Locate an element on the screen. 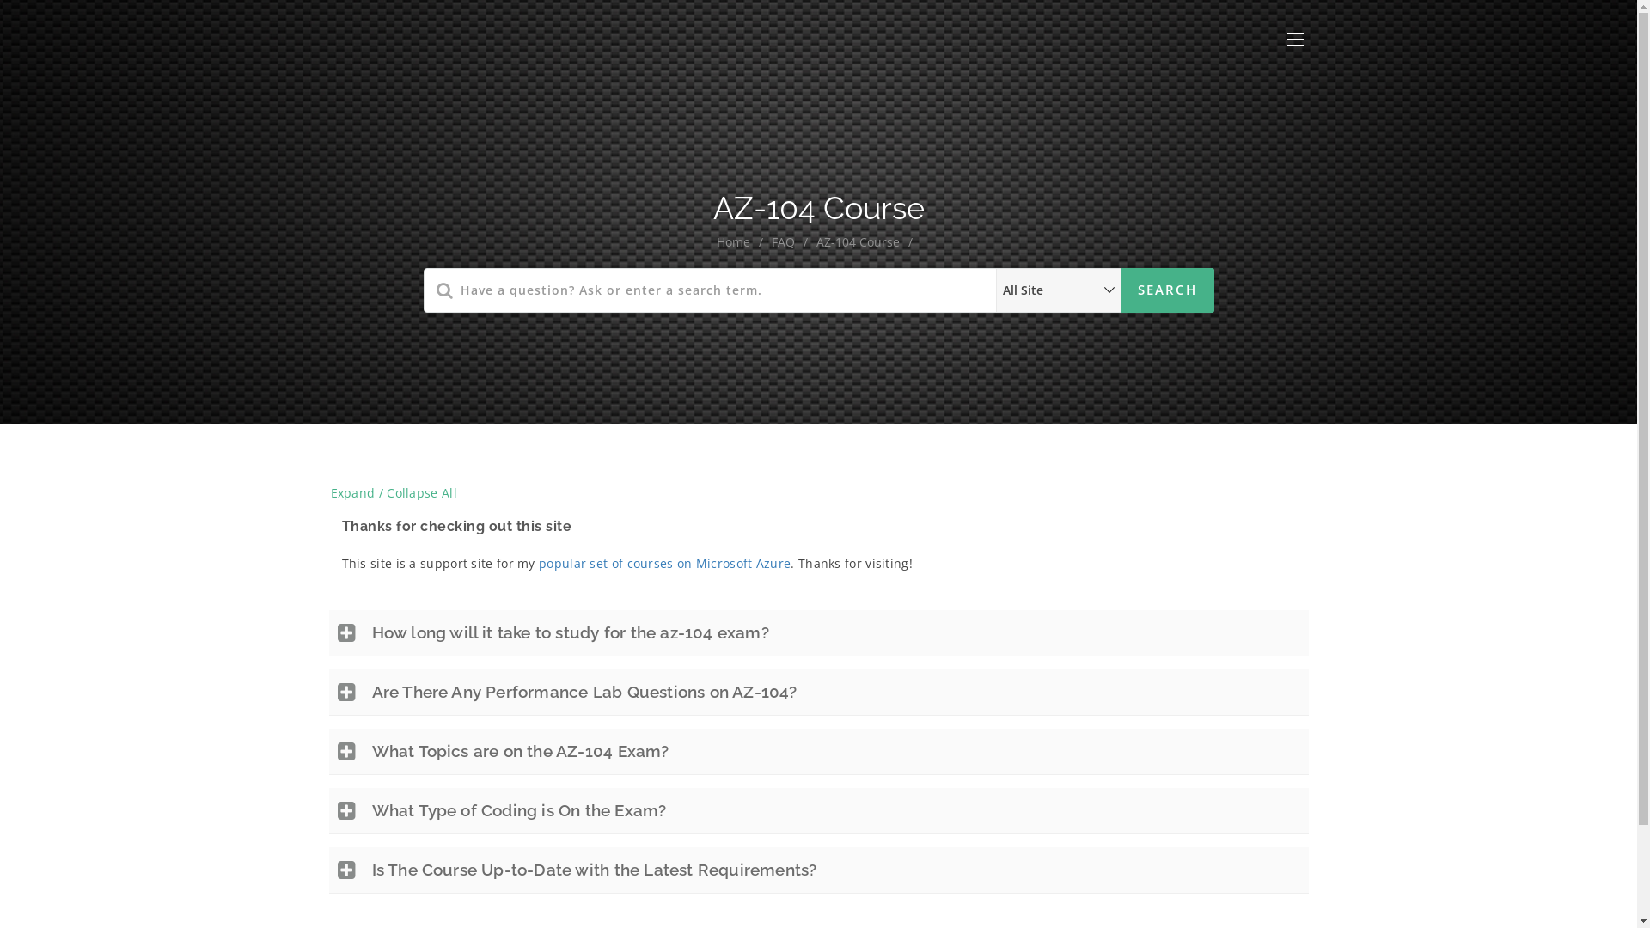  Home is located at coordinates (734, 242).